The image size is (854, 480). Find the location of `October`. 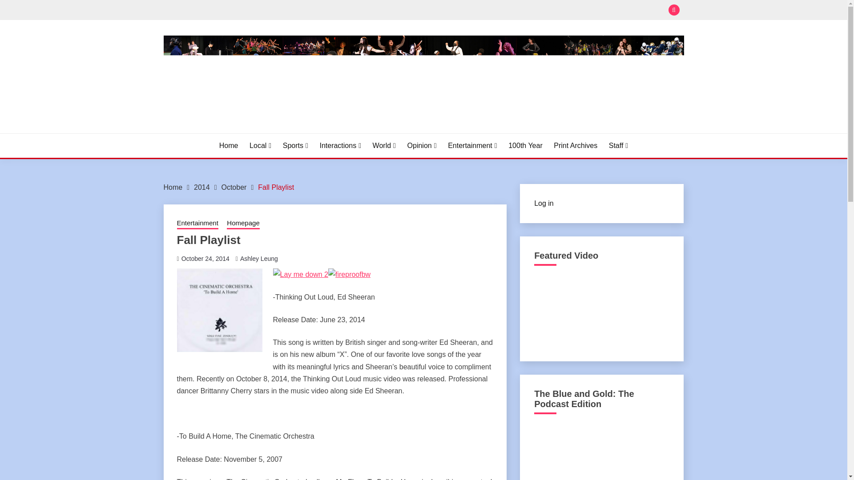

October is located at coordinates (234, 187).